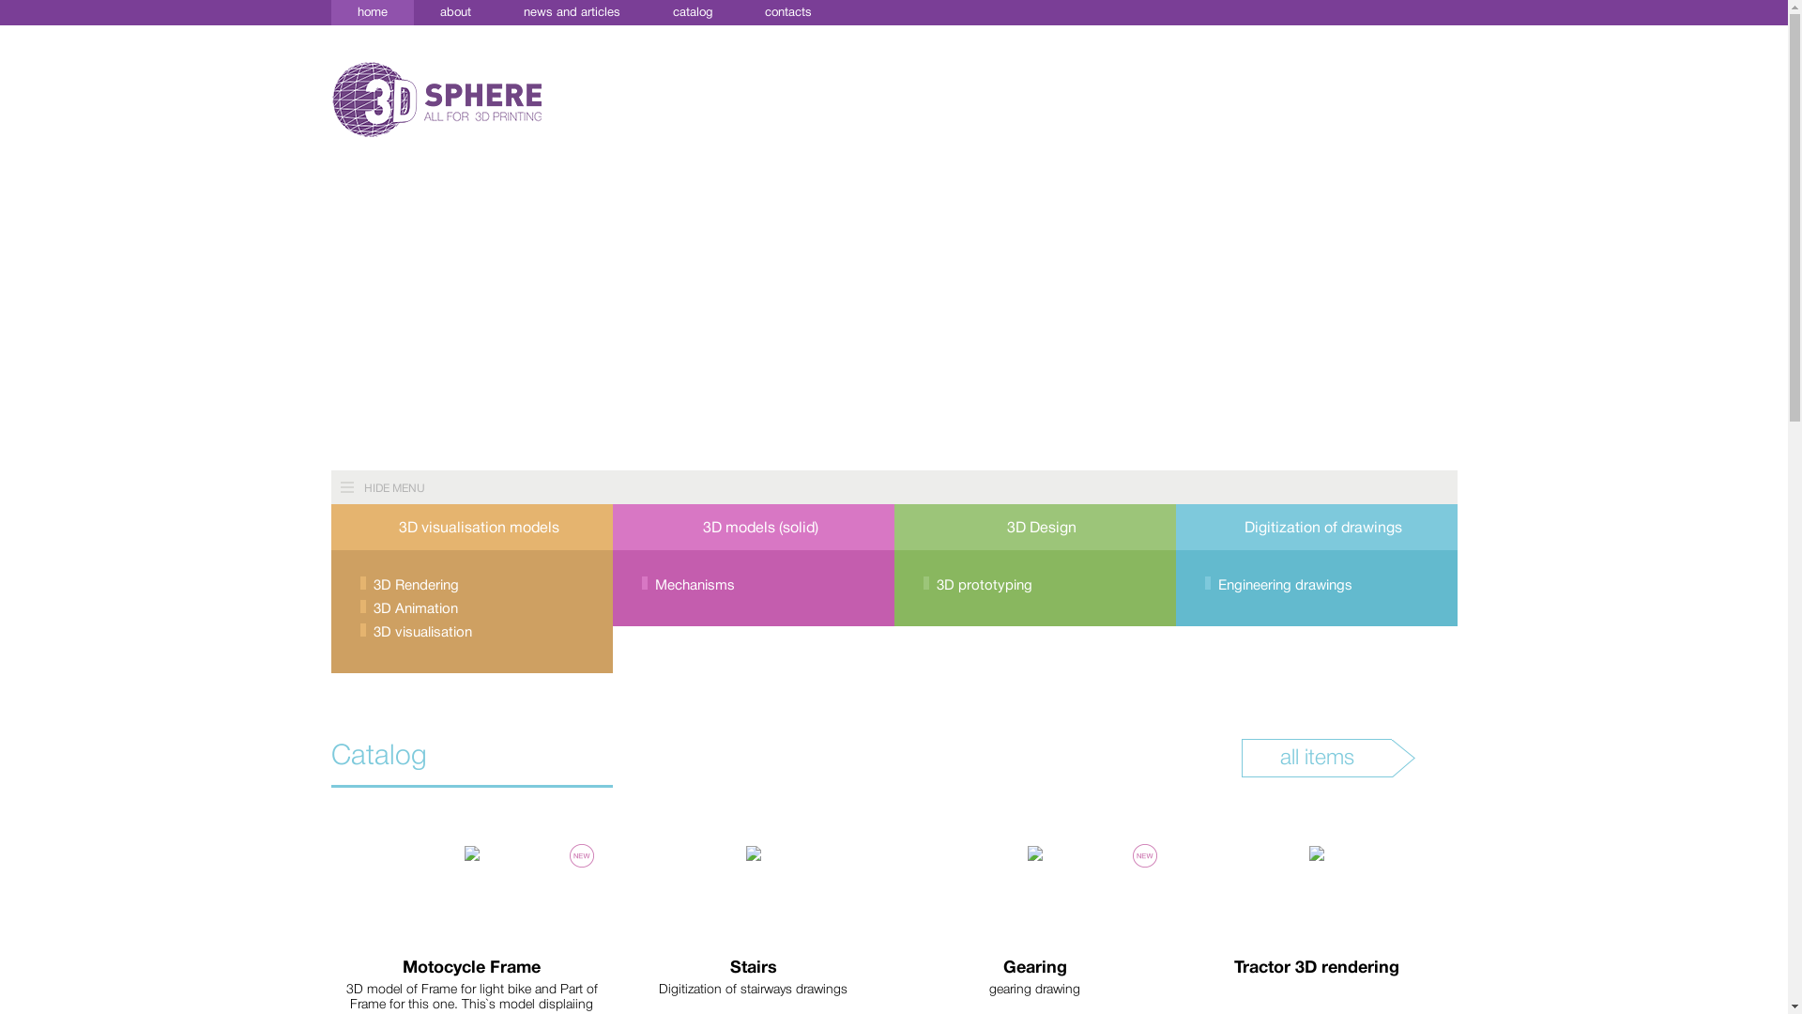 This screenshot has height=1014, width=1802. Describe the element at coordinates (471, 528) in the screenshot. I see `3D visualisation models` at that location.